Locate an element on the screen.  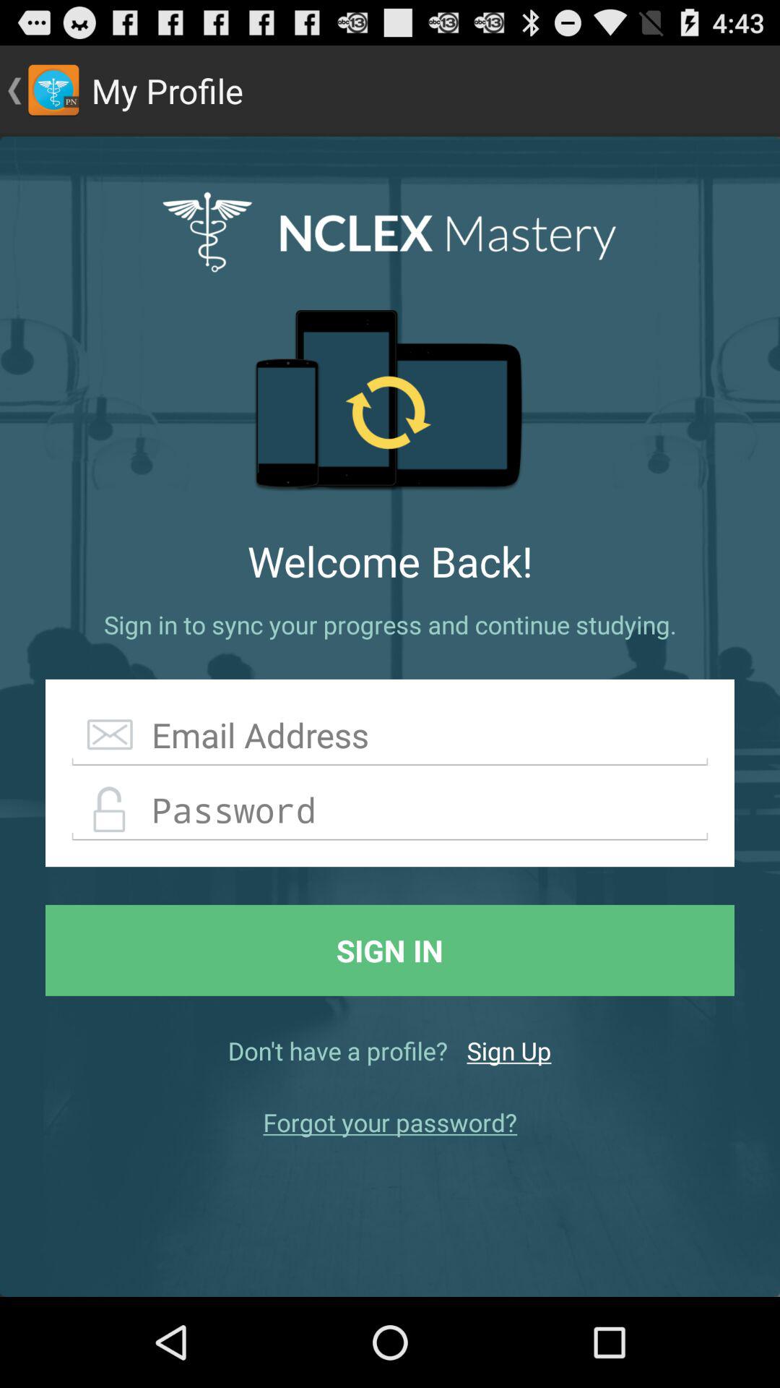
enter email address here is located at coordinates (390, 736).